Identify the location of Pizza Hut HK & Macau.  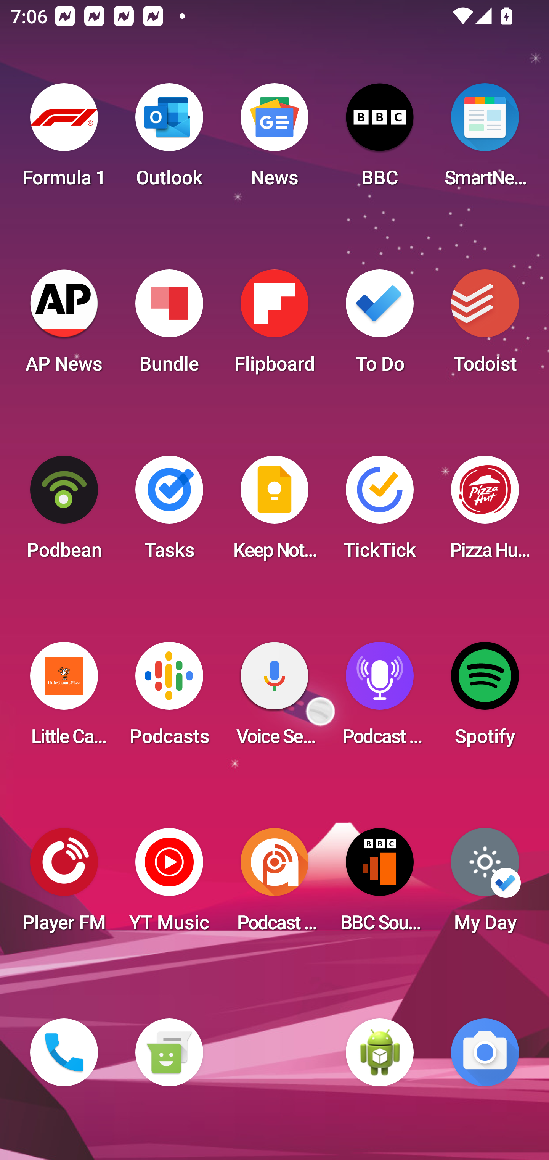
(485, 512).